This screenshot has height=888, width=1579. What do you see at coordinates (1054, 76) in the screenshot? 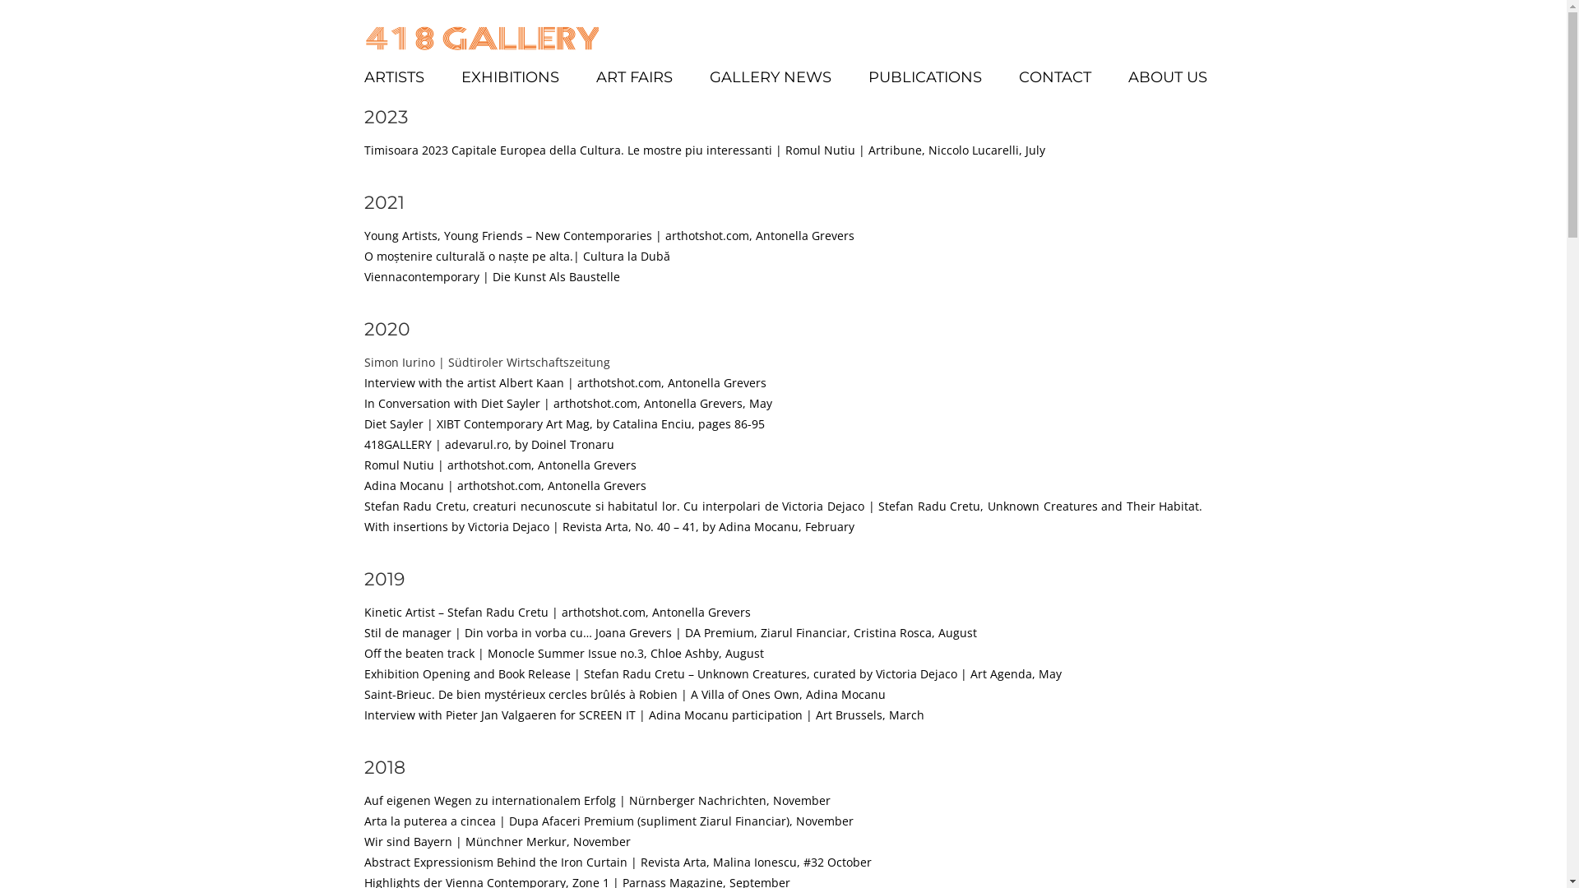
I see `CONTACT` at bounding box center [1054, 76].